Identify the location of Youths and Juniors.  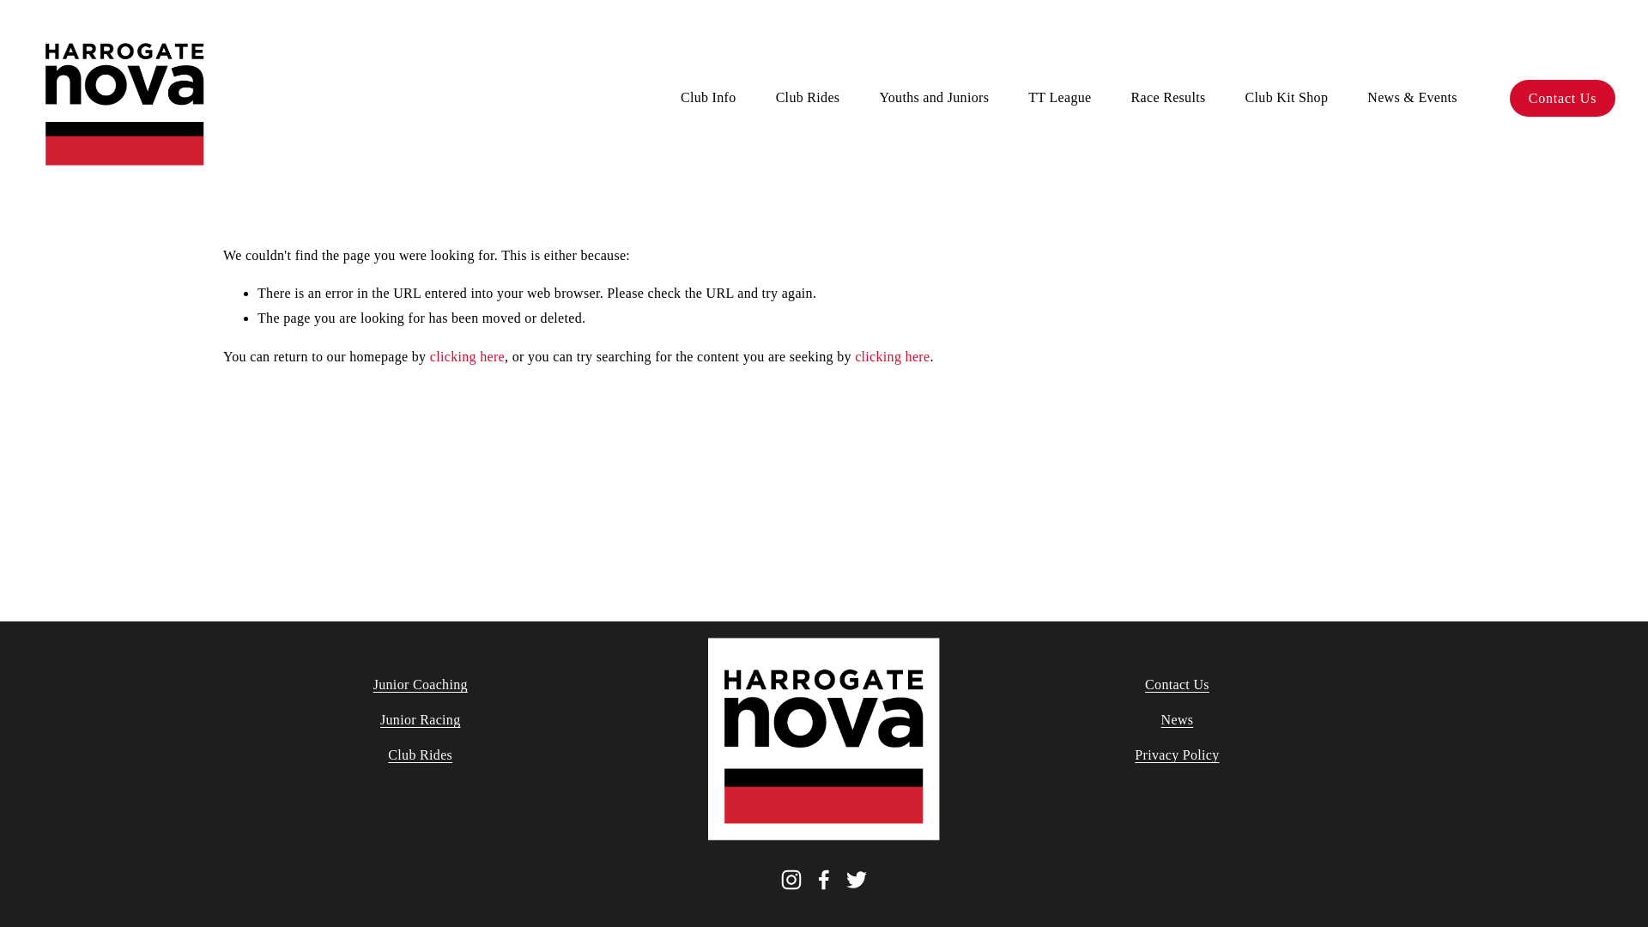
(934, 98).